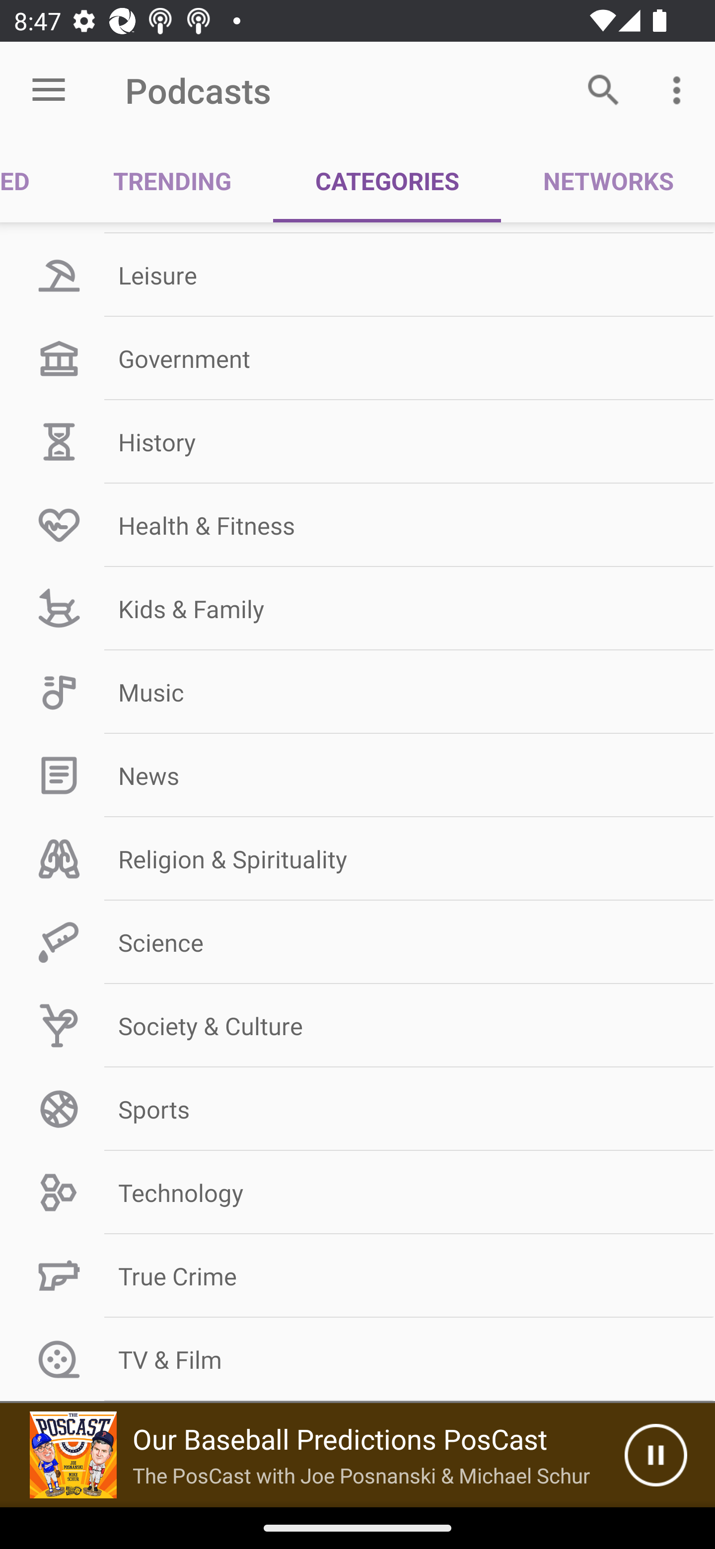 The image size is (715, 1549). Describe the element at coordinates (680, 89) in the screenshot. I see `More options` at that location.